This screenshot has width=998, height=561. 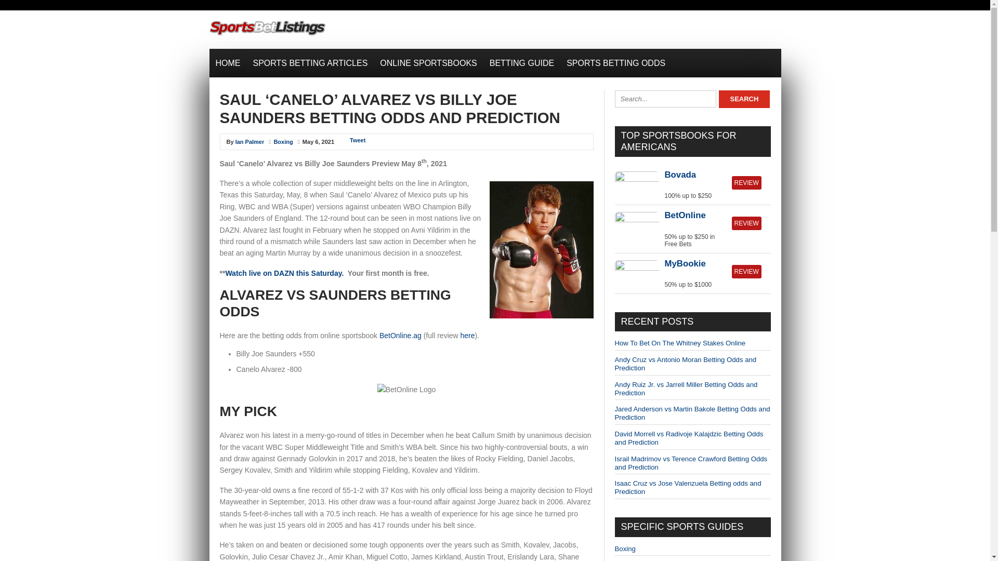 I want to click on ONLINE SPORTSBOOKS, so click(x=428, y=63).